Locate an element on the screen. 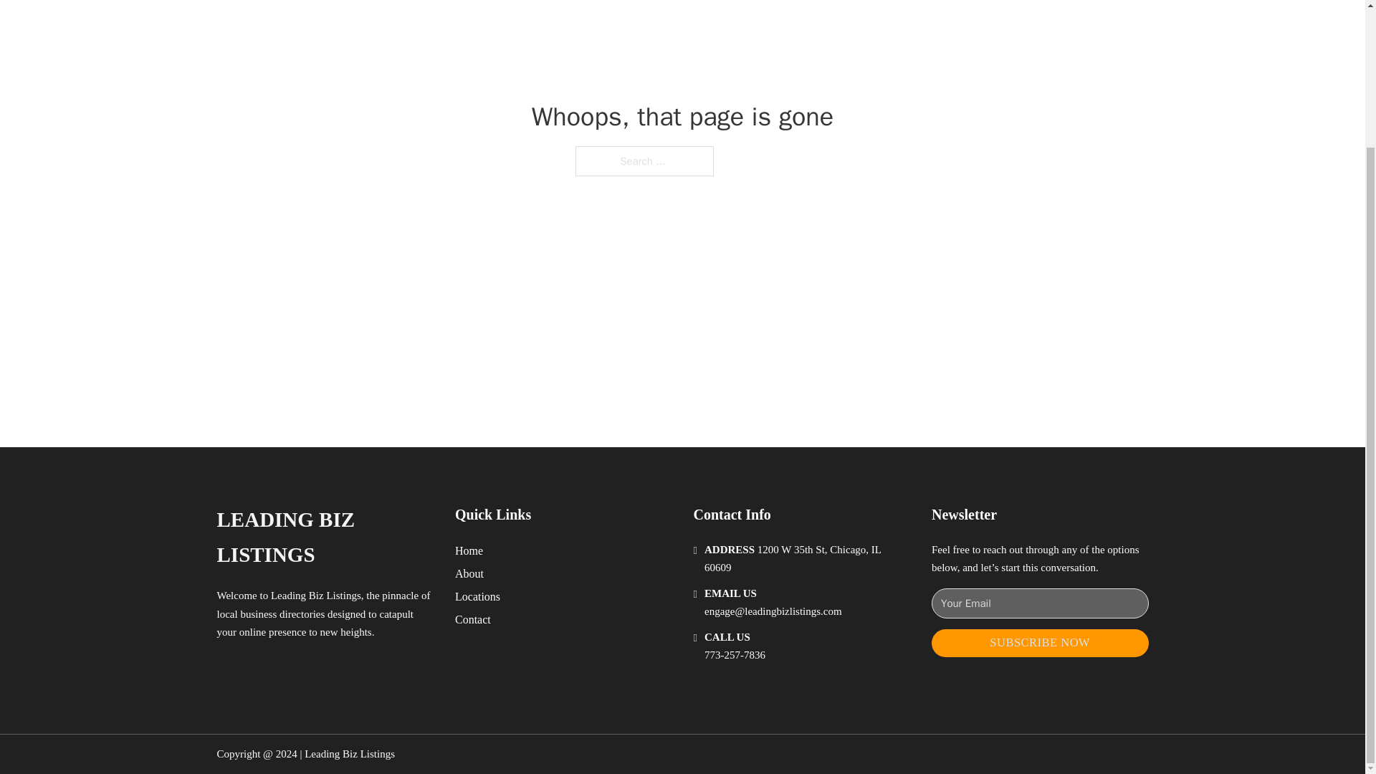 The height and width of the screenshot is (774, 1376). Contact is located at coordinates (473, 619).